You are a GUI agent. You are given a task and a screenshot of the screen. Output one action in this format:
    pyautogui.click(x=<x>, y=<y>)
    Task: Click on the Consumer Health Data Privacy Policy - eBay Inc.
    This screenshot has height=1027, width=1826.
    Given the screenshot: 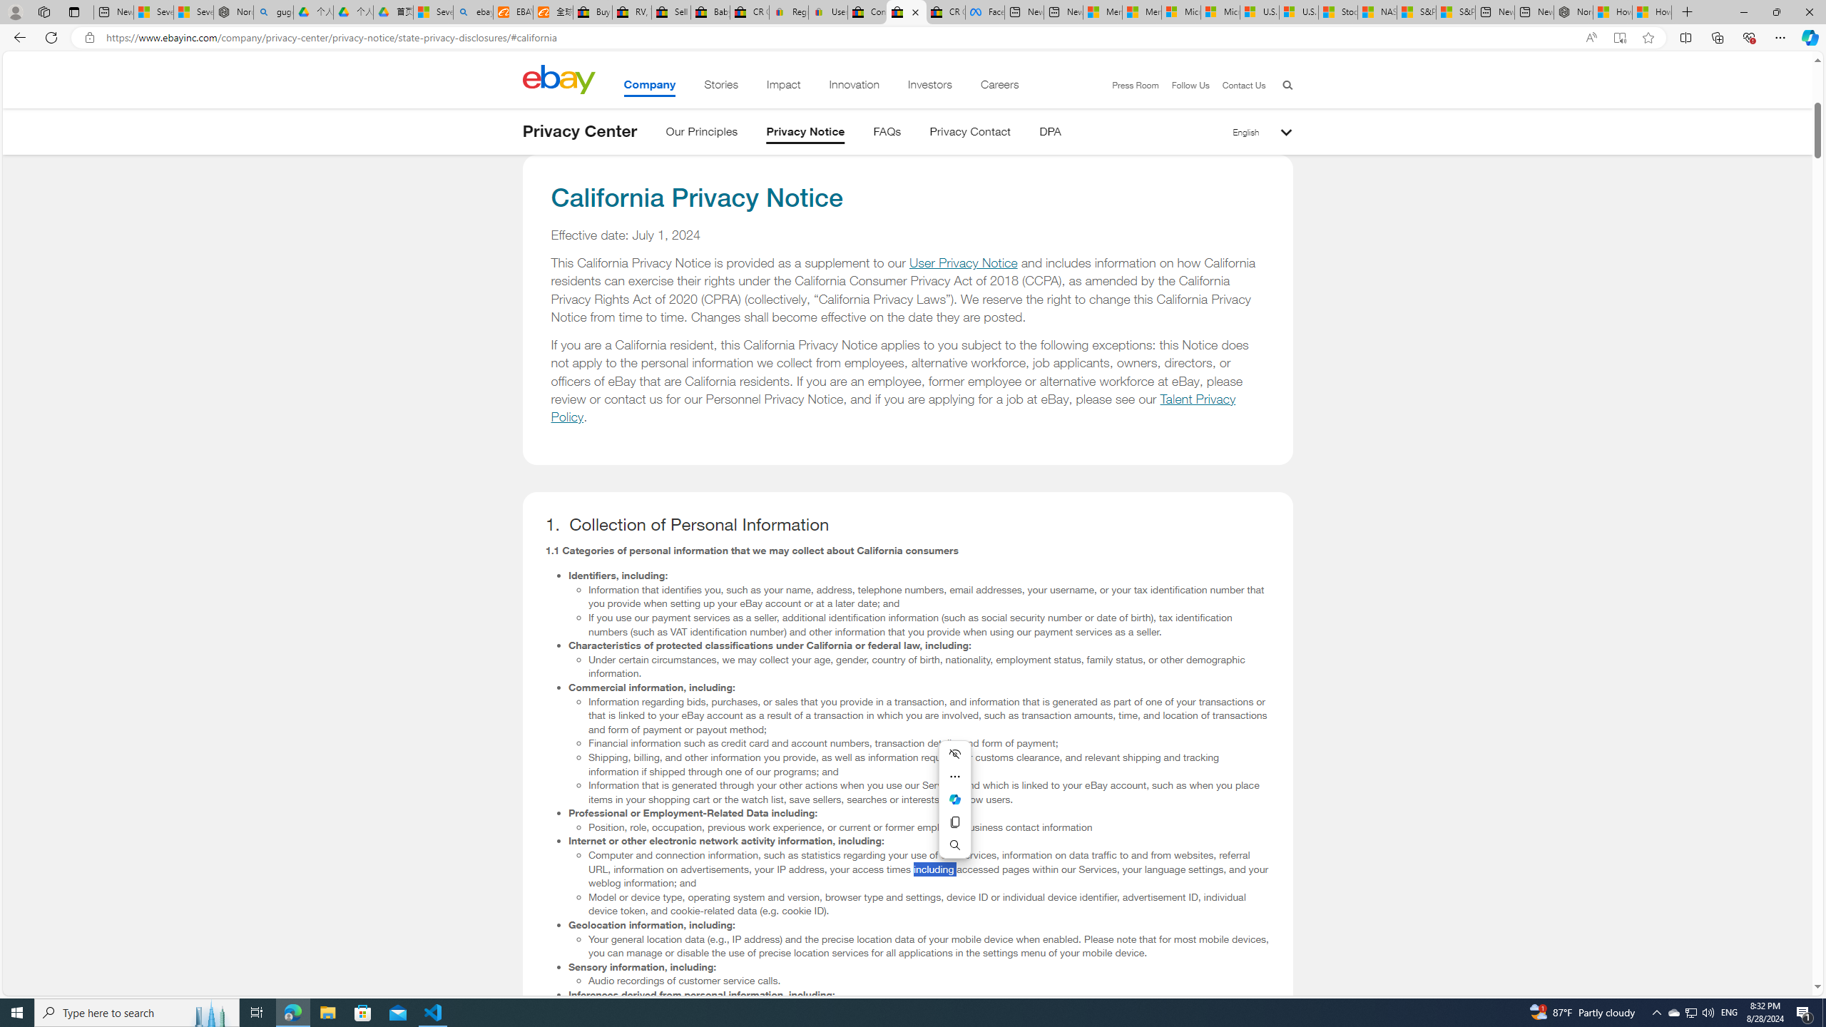 What is the action you would take?
    pyautogui.click(x=867, y=12)
    